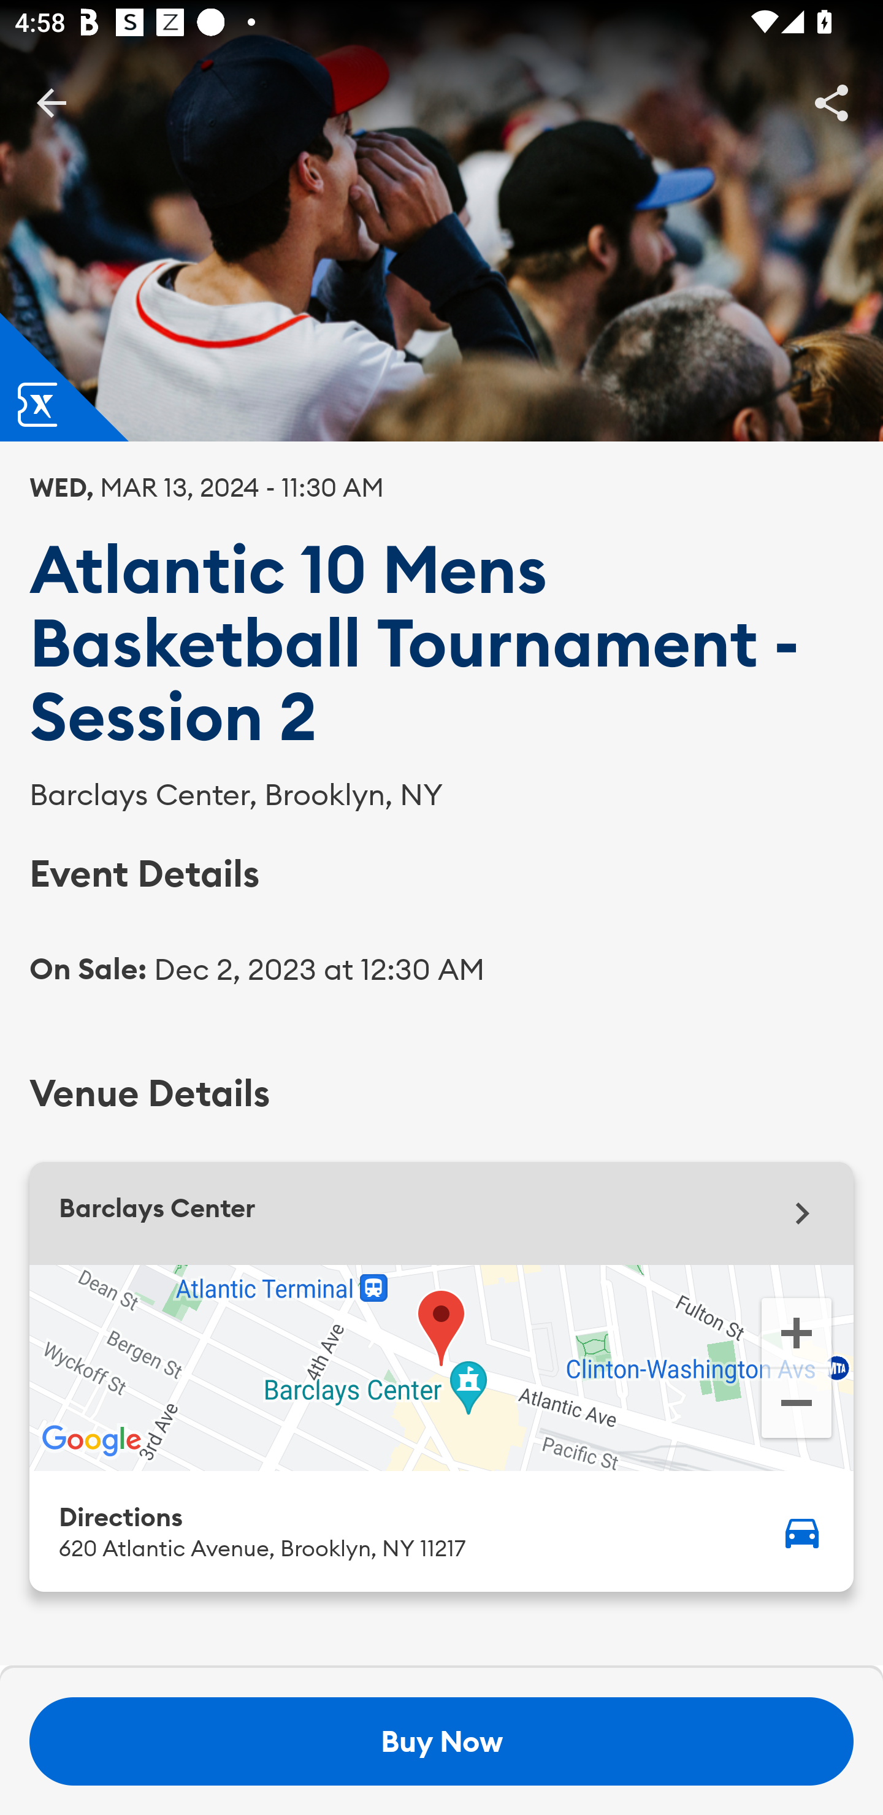 The height and width of the screenshot is (1815, 883). I want to click on BackButton, so click(51, 102).